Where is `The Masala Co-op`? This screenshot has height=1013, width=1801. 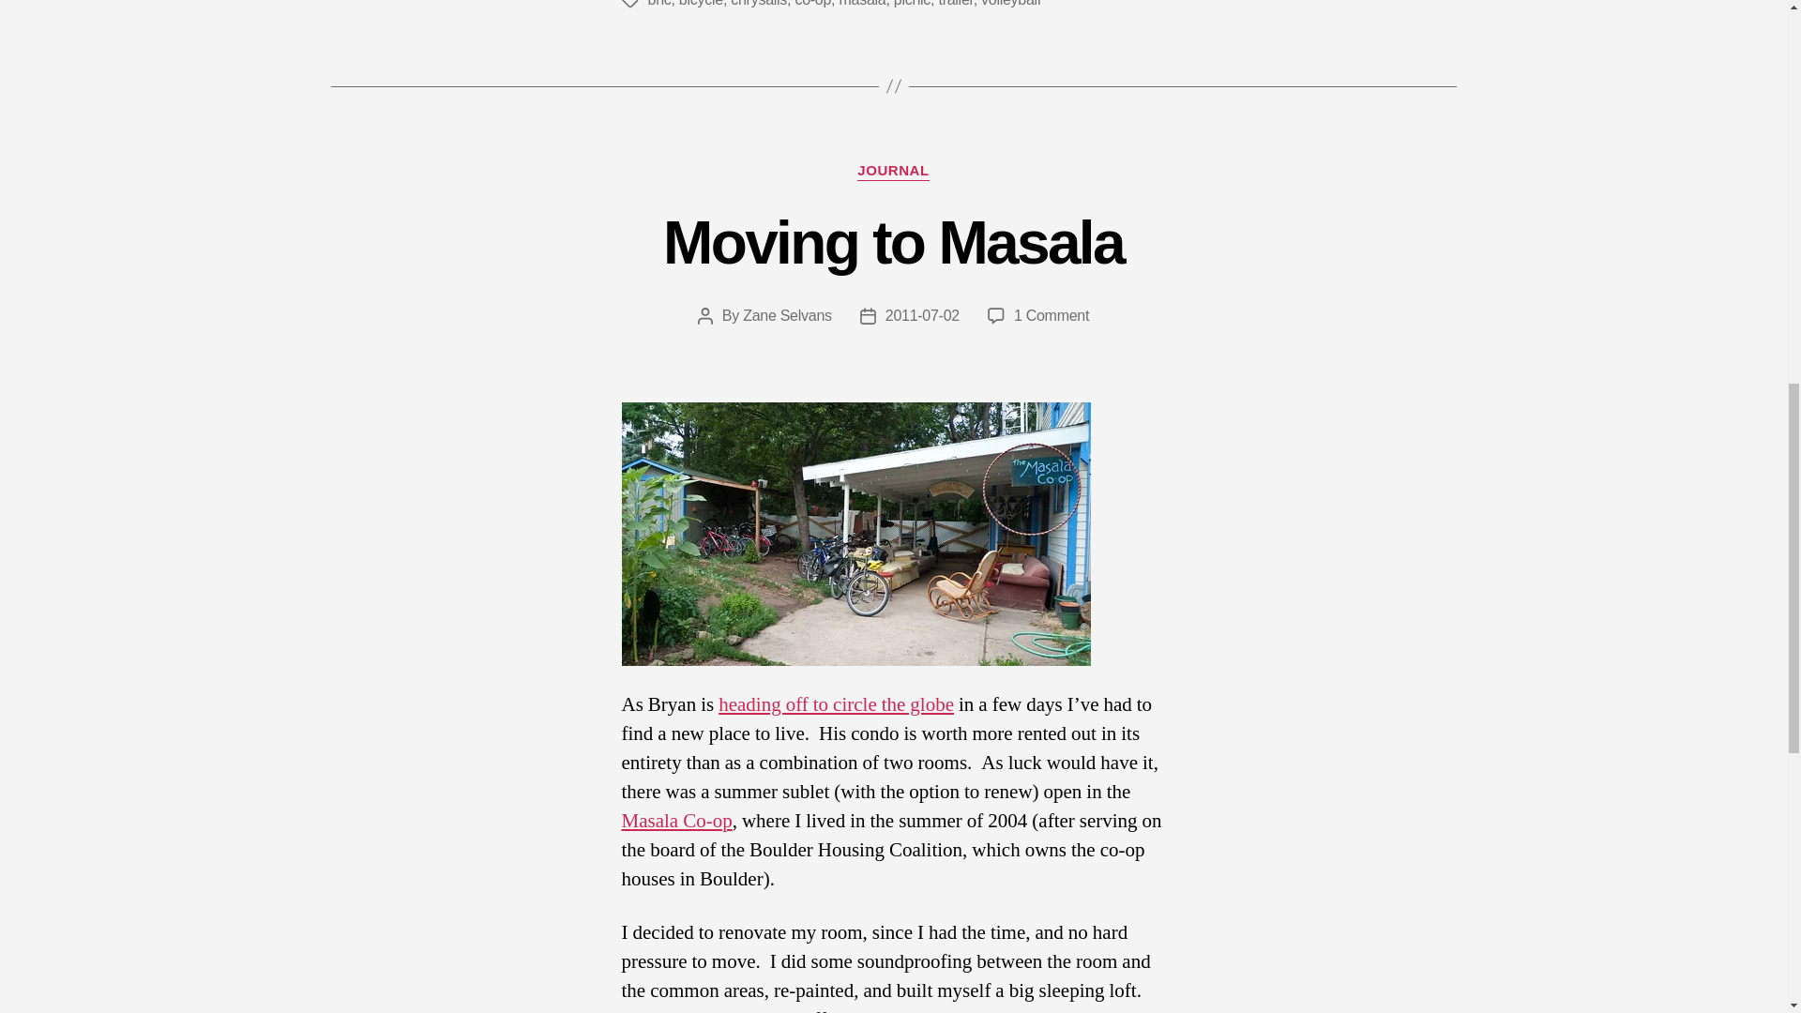
The Masala Co-op is located at coordinates (1011, 4).